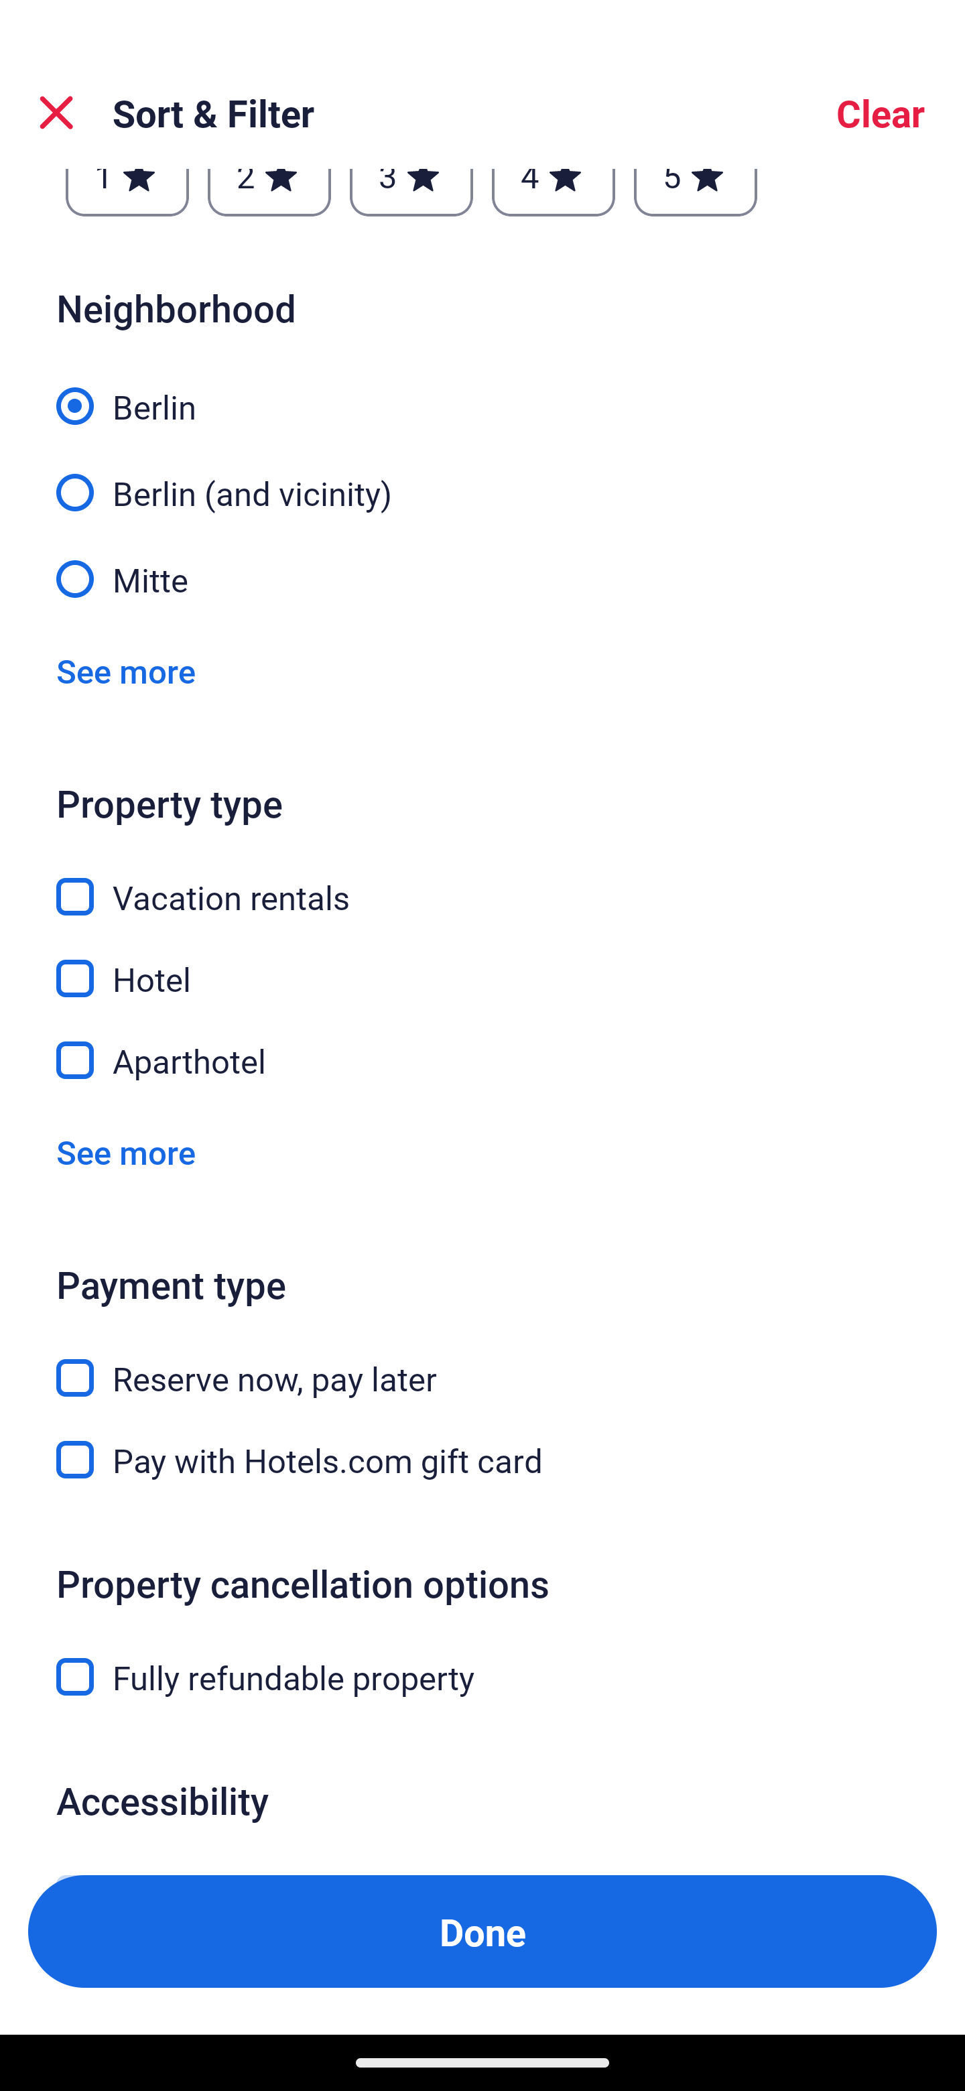 This screenshot has height=2091, width=965. What do you see at coordinates (482, 477) in the screenshot?
I see `Berlin (and vicinity)` at bounding box center [482, 477].